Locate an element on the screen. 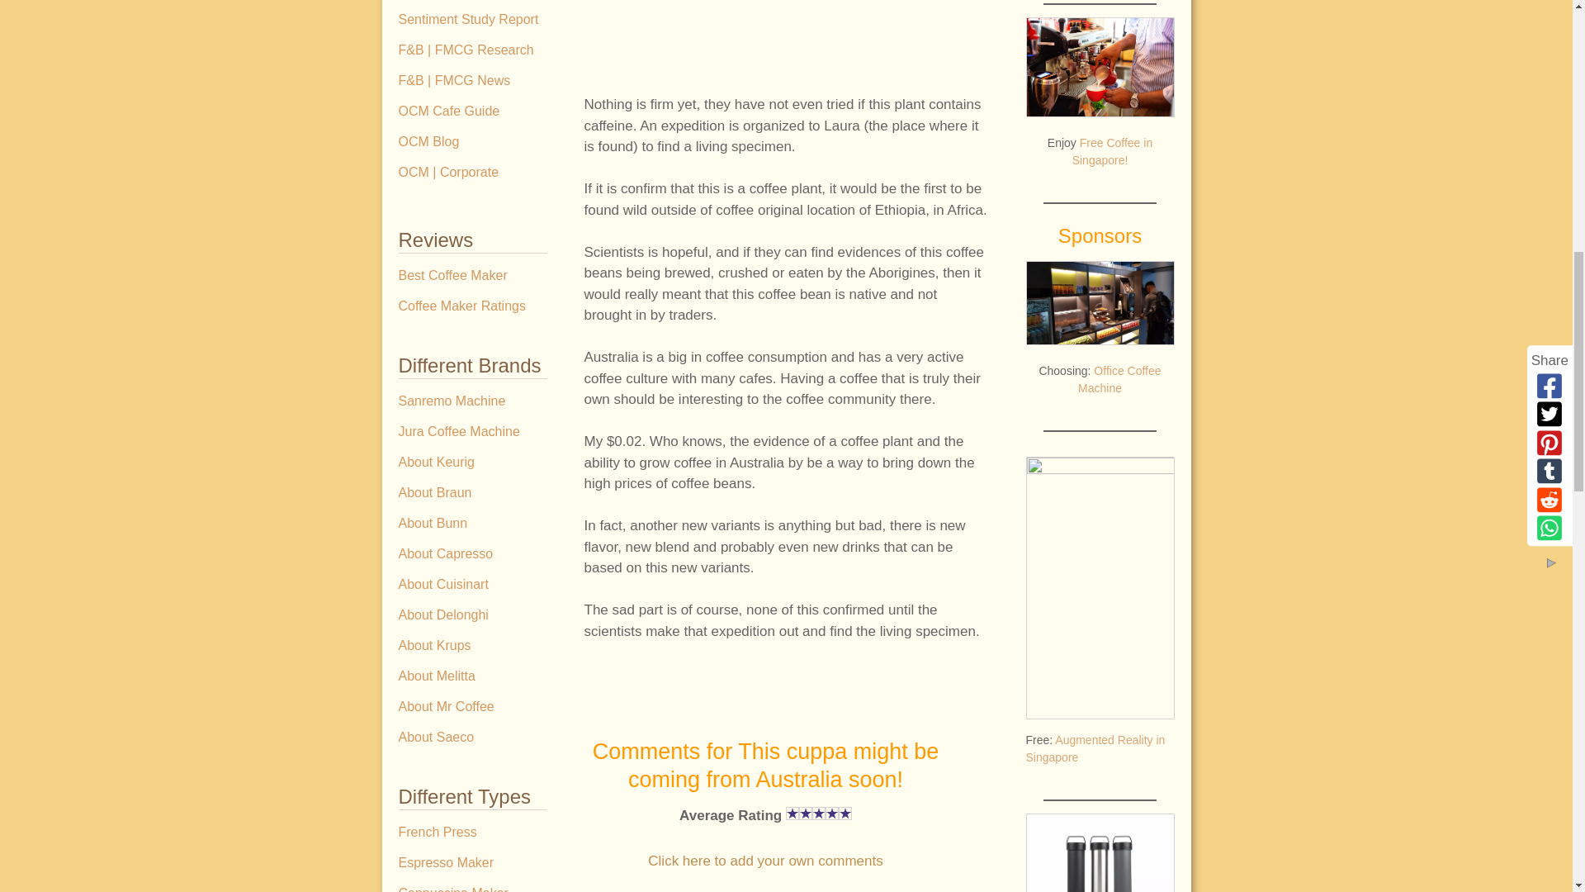 This screenshot has height=892, width=1585. About Braun is located at coordinates (472, 492).